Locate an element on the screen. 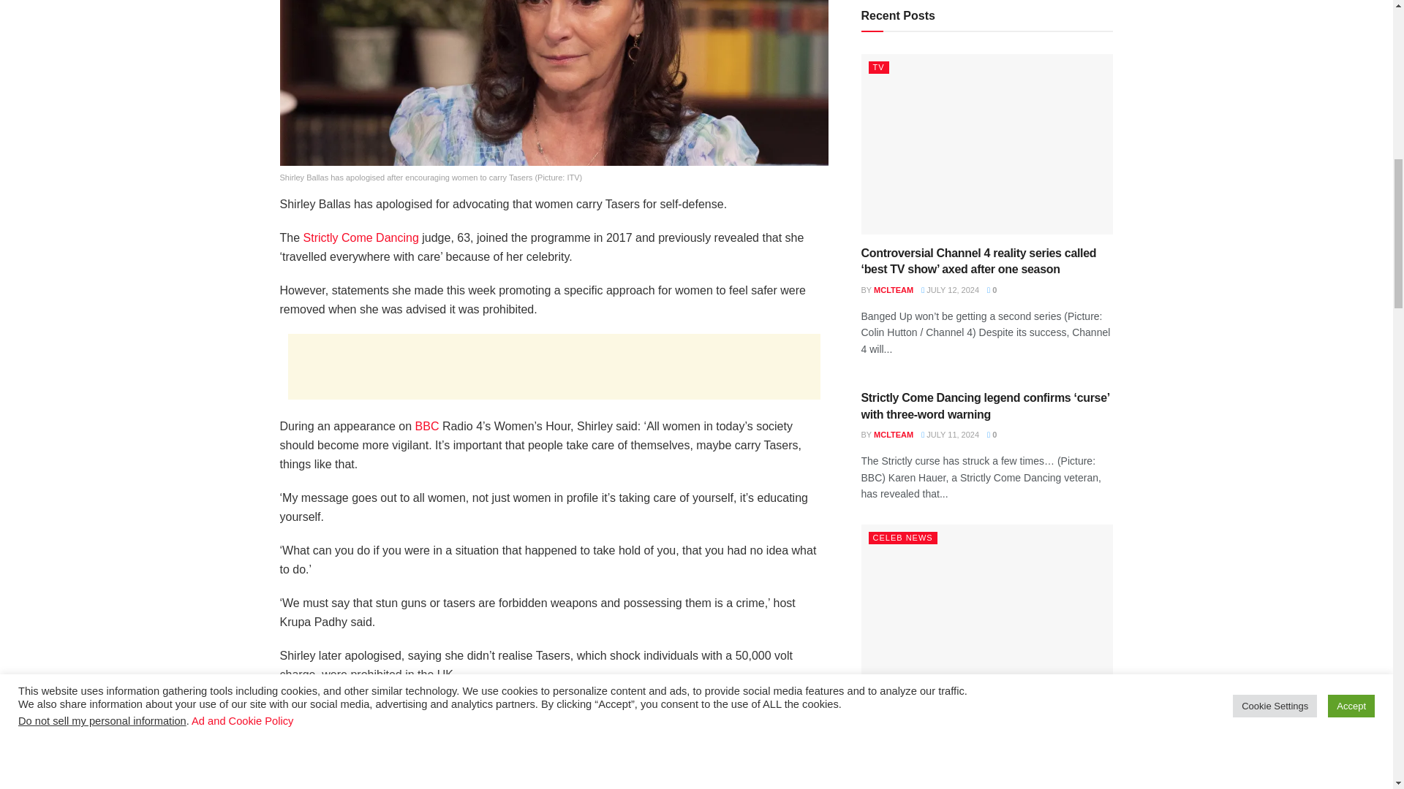 The width and height of the screenshot is (1404, 789). strictly come davcing is located at coordinates (361, 237).